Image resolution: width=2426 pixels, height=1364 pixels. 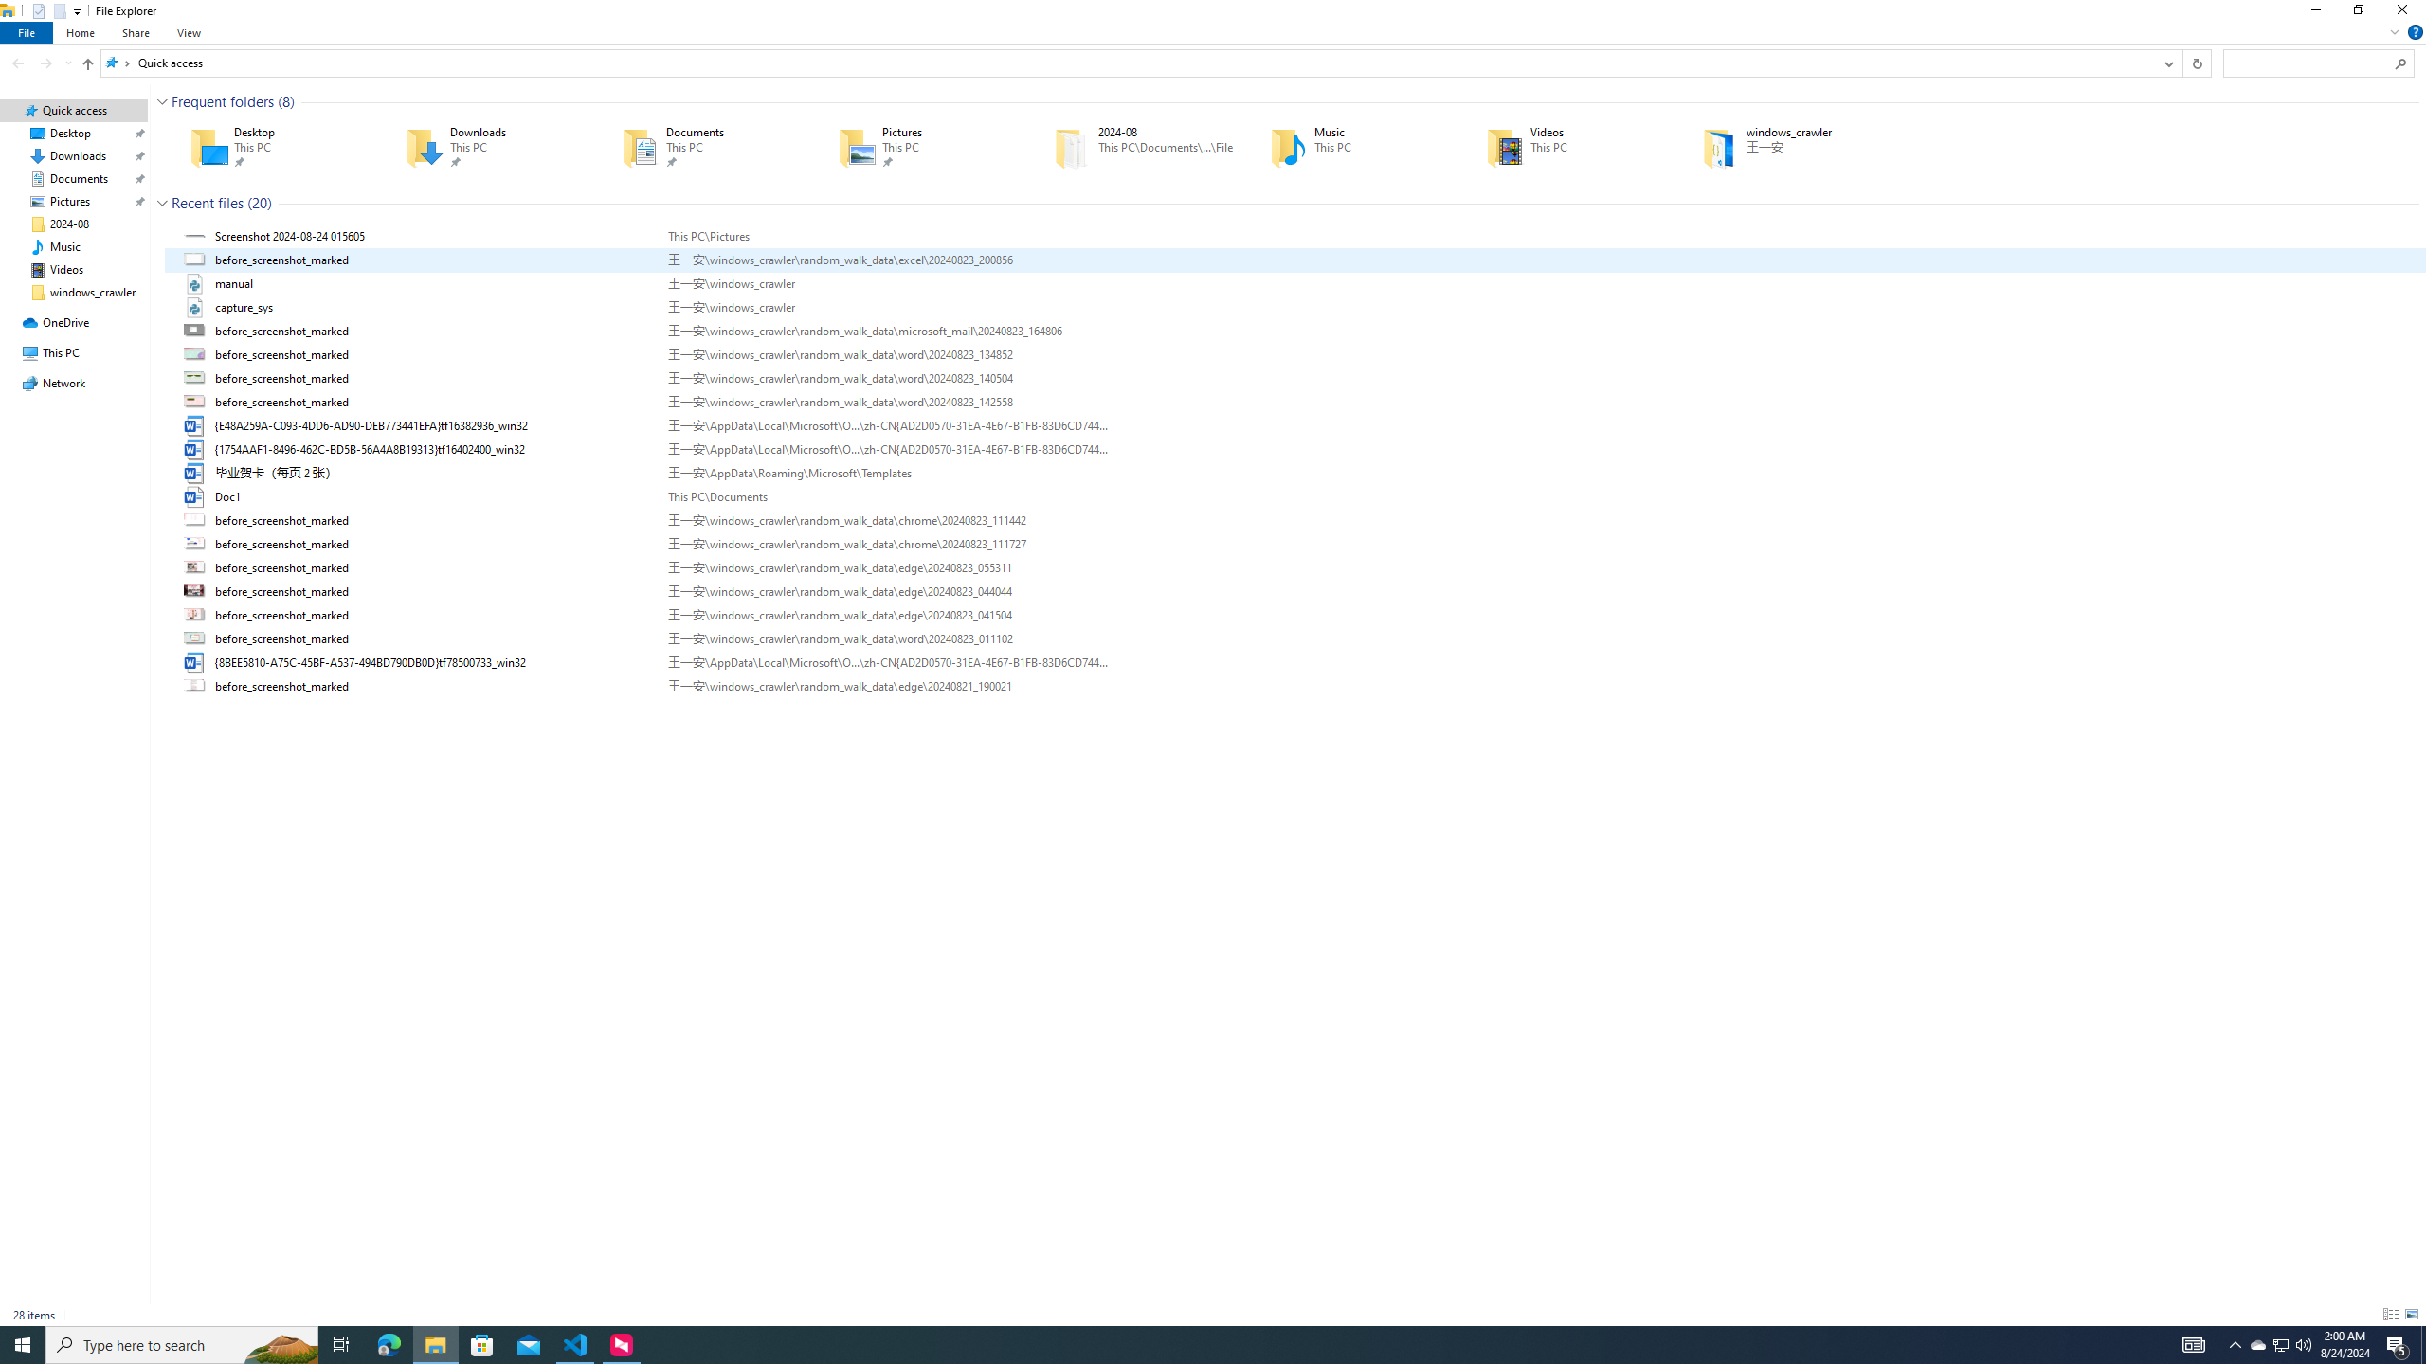 I want to click on Home, so click(x=81, y=32).